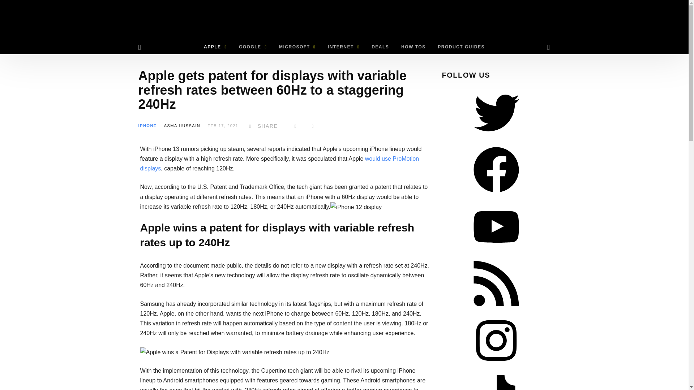 The image size is (694, 390). Describe the element at coordinates (297, 47) in the screenshot. I see `MICROSOFT` at that location.